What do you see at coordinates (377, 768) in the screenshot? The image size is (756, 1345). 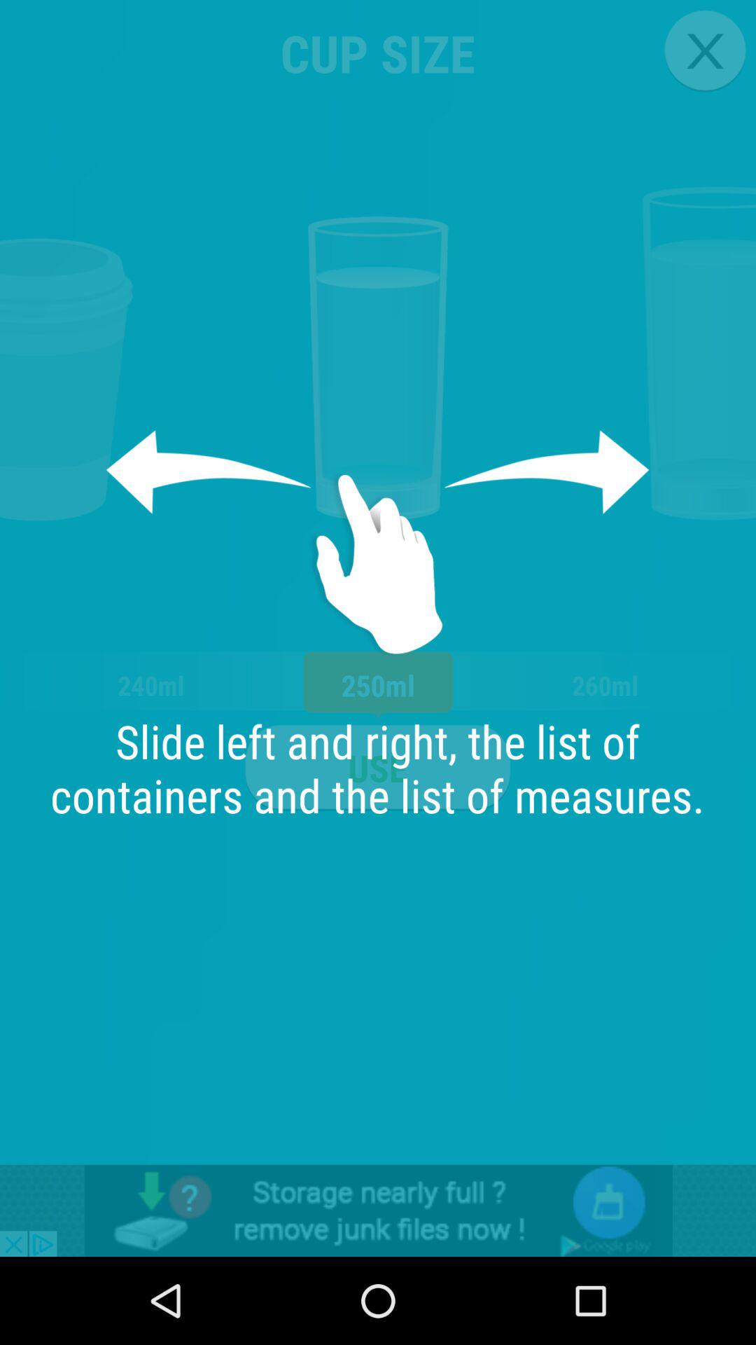 I see `launch icon next to the 260ml icon` at bounding box center [377, 768].